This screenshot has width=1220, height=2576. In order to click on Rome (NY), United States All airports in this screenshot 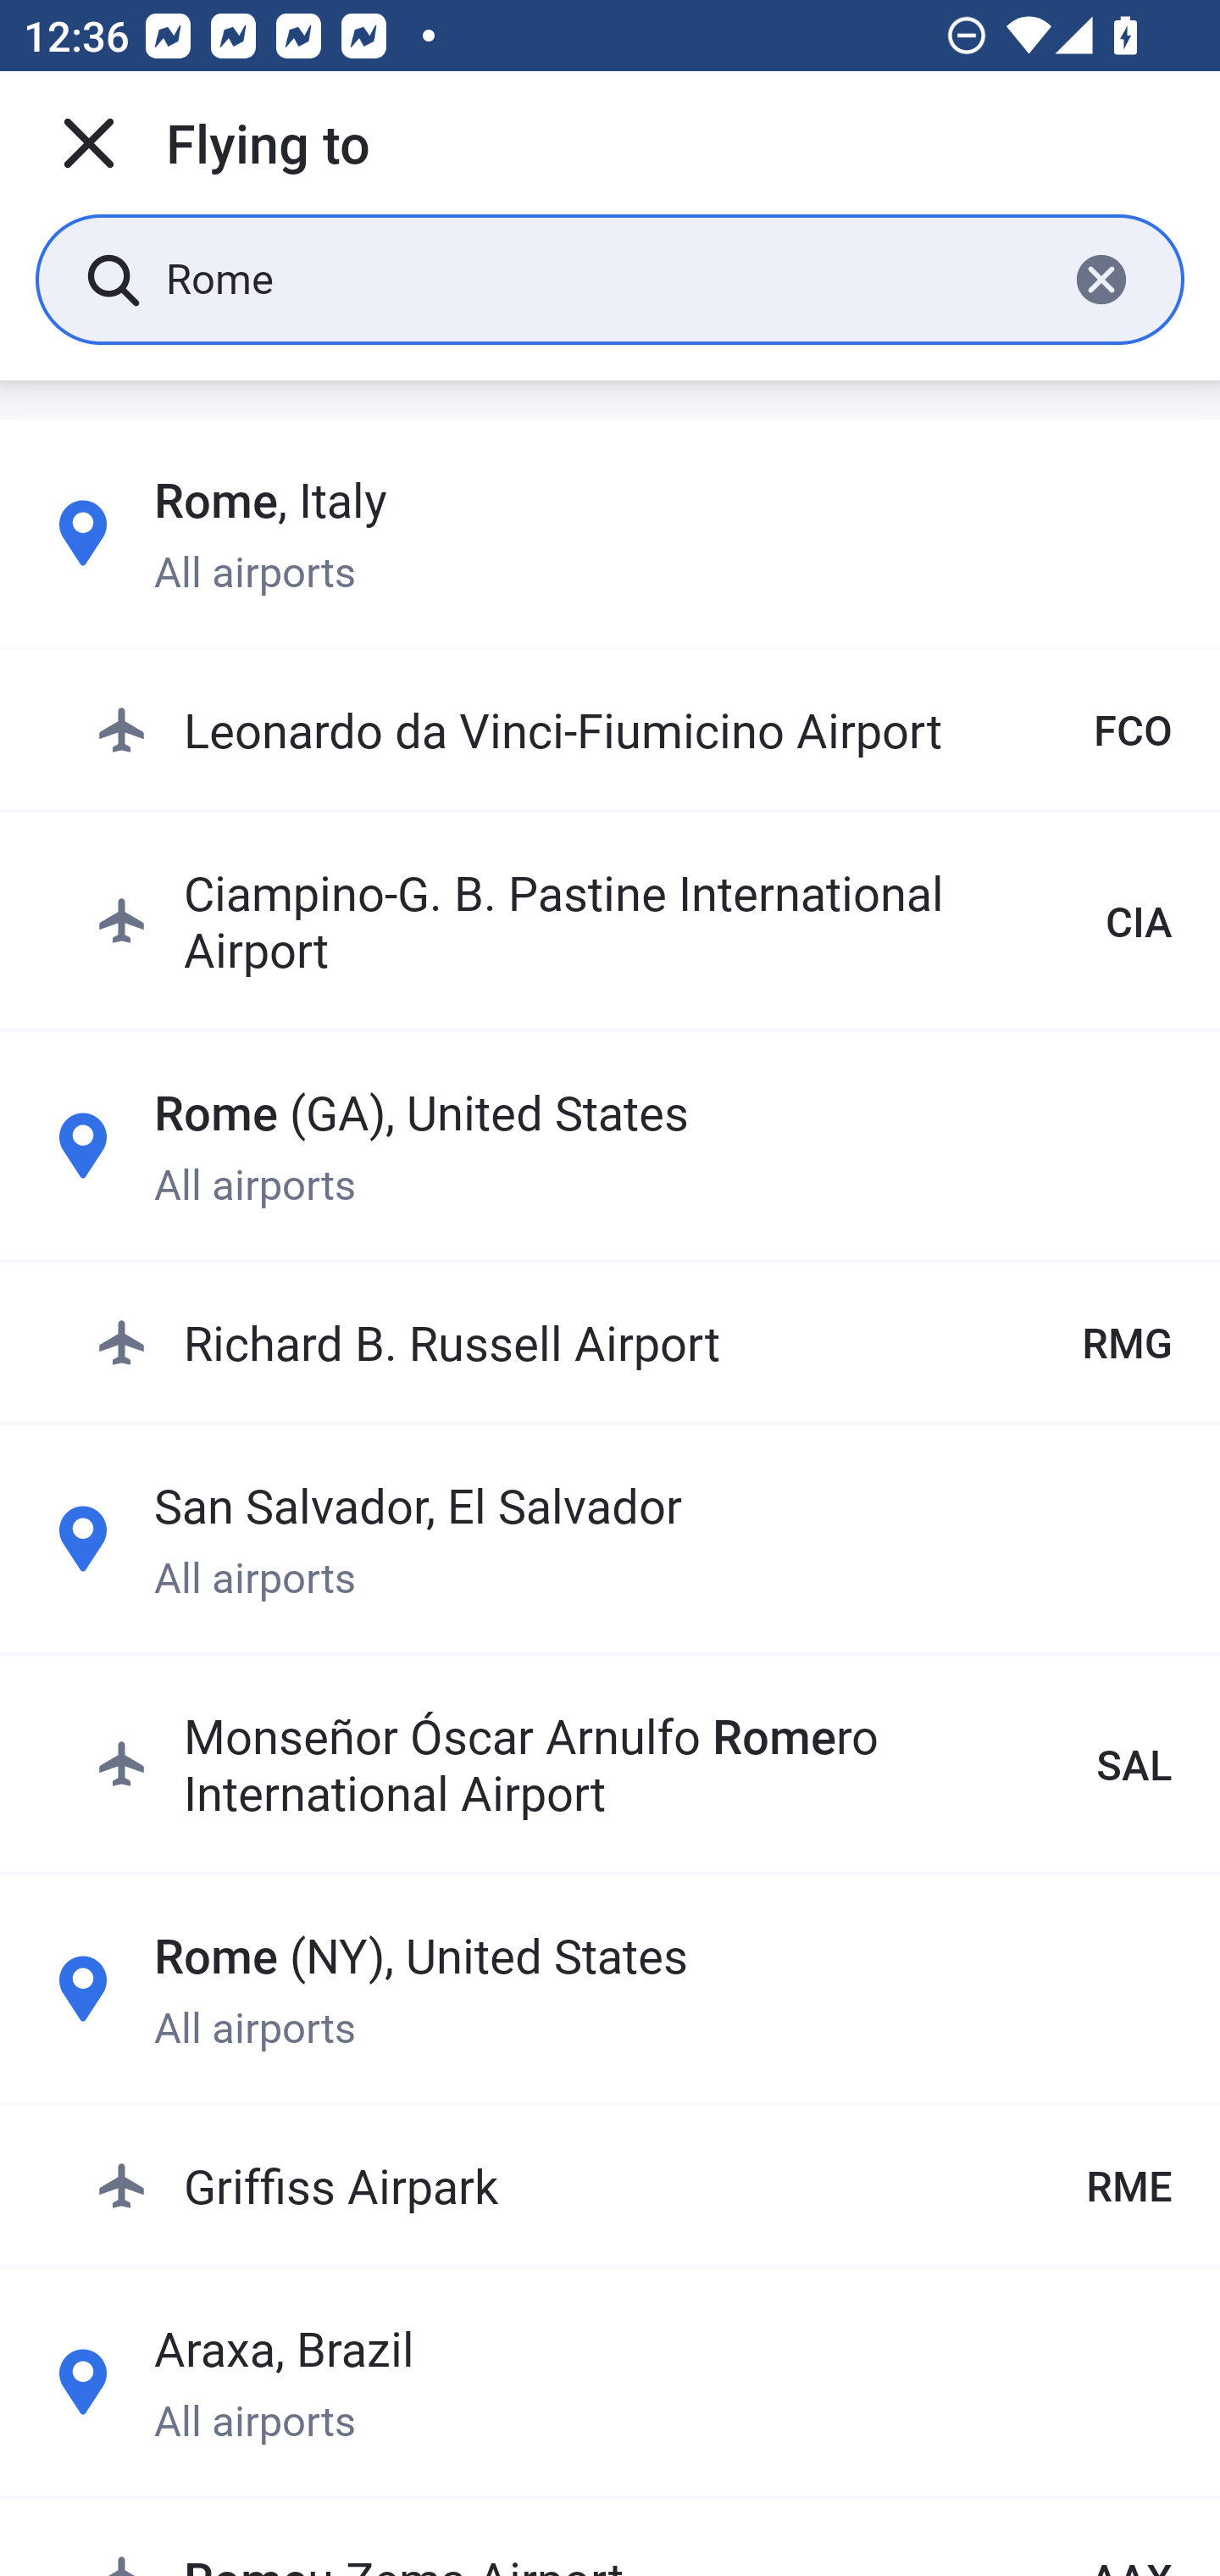, I will do `click(610, 1988)`.